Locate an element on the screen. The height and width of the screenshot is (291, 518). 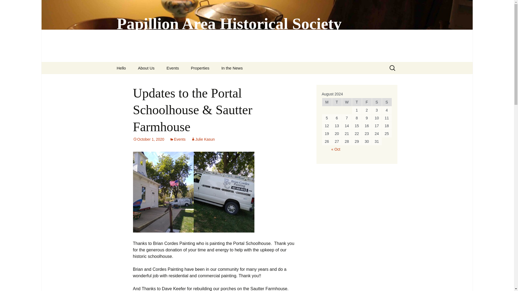
Properties is located at coordinates (200, 68).